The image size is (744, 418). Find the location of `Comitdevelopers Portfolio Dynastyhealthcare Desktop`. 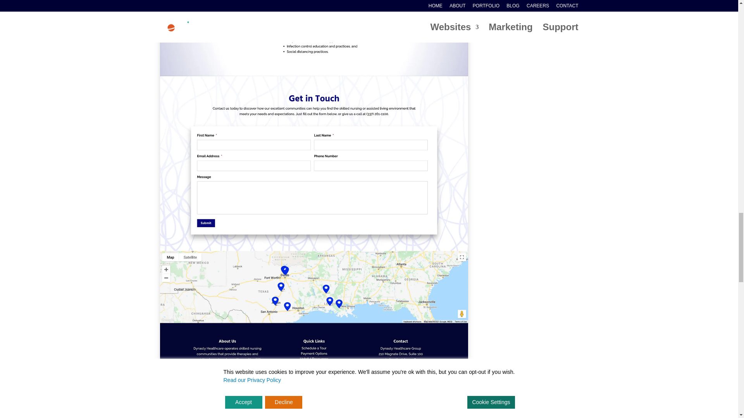

Comitdevelopers Portfolio Dynastyhealthcare Desktop is located at coordinates (314, 399).